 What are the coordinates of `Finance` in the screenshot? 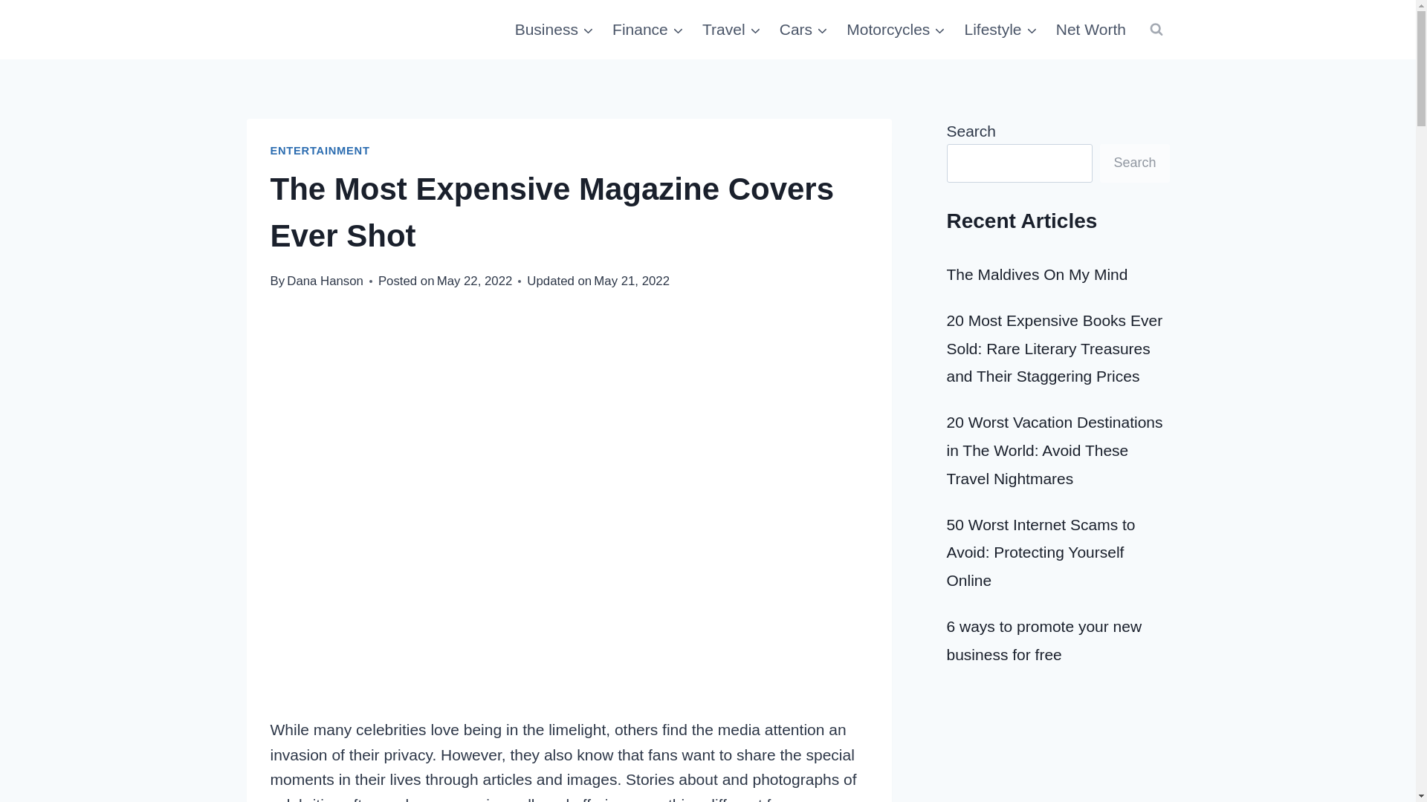 It's located at (648, 30).